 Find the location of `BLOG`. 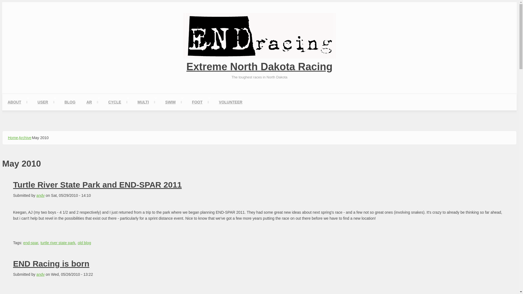

BLOG is located at coordinates (70, 102).